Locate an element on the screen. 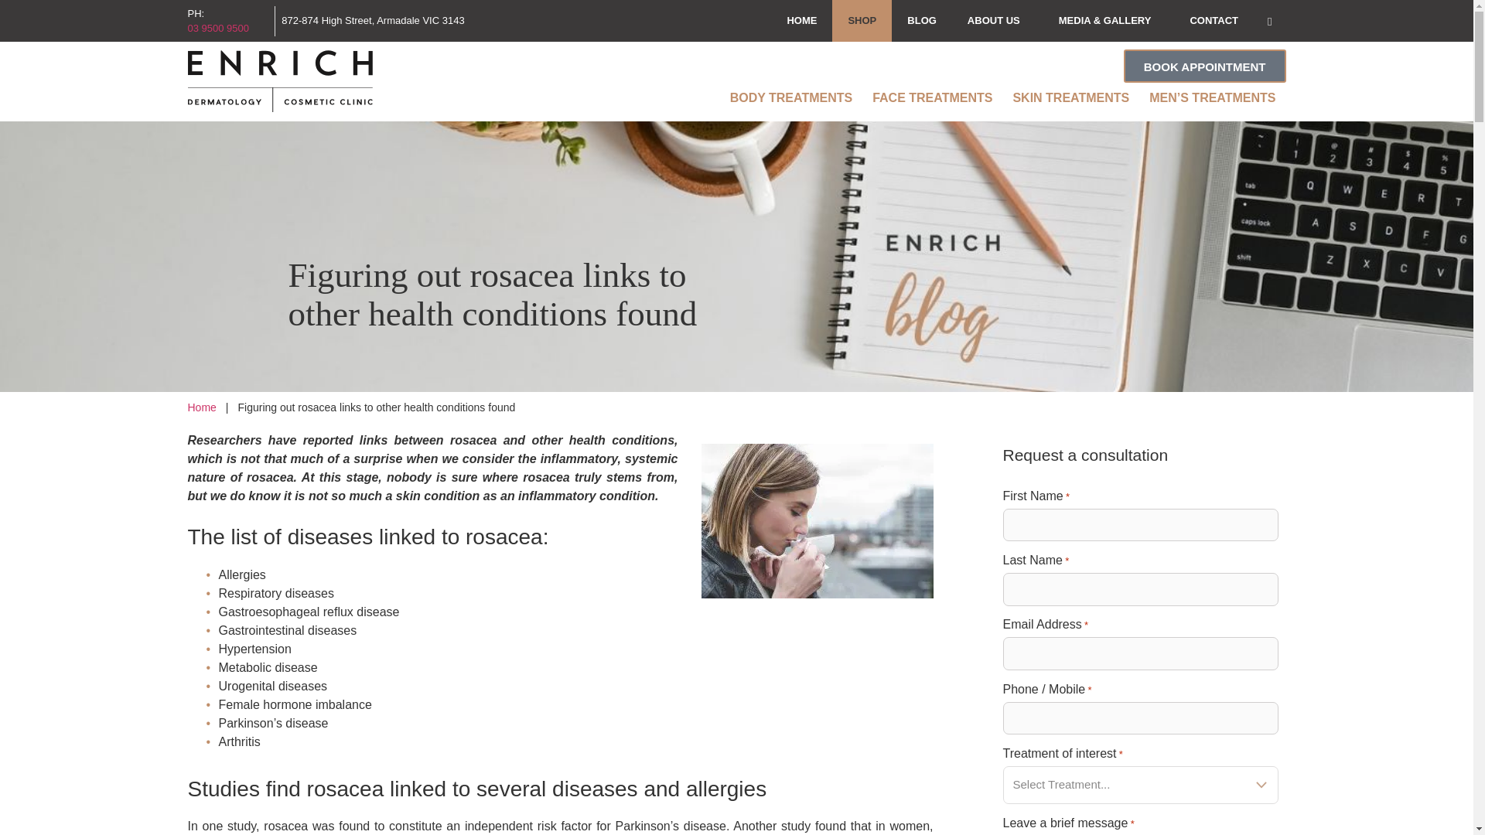  CONTACT is located at coordinates (1214, 21).